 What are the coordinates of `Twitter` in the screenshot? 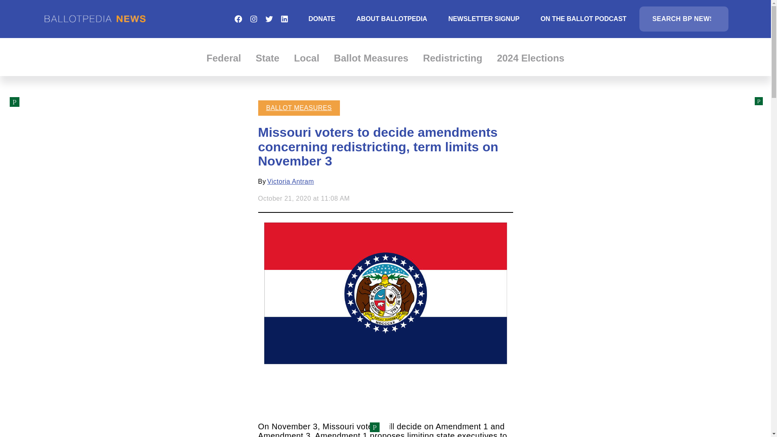 It's located at (269, 19).